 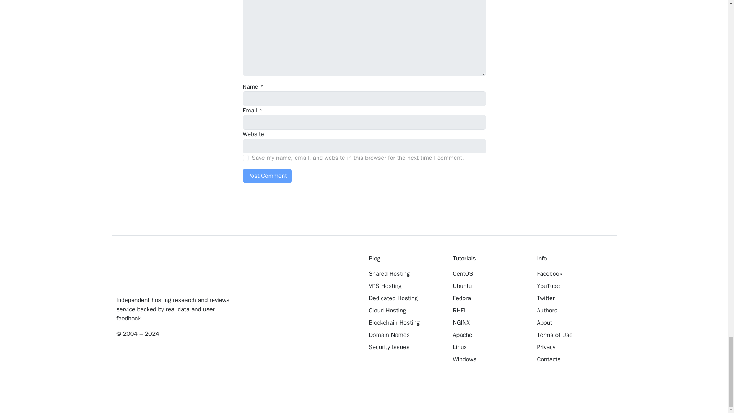 I want to click on Post Comment, so click(x=267, y=176).